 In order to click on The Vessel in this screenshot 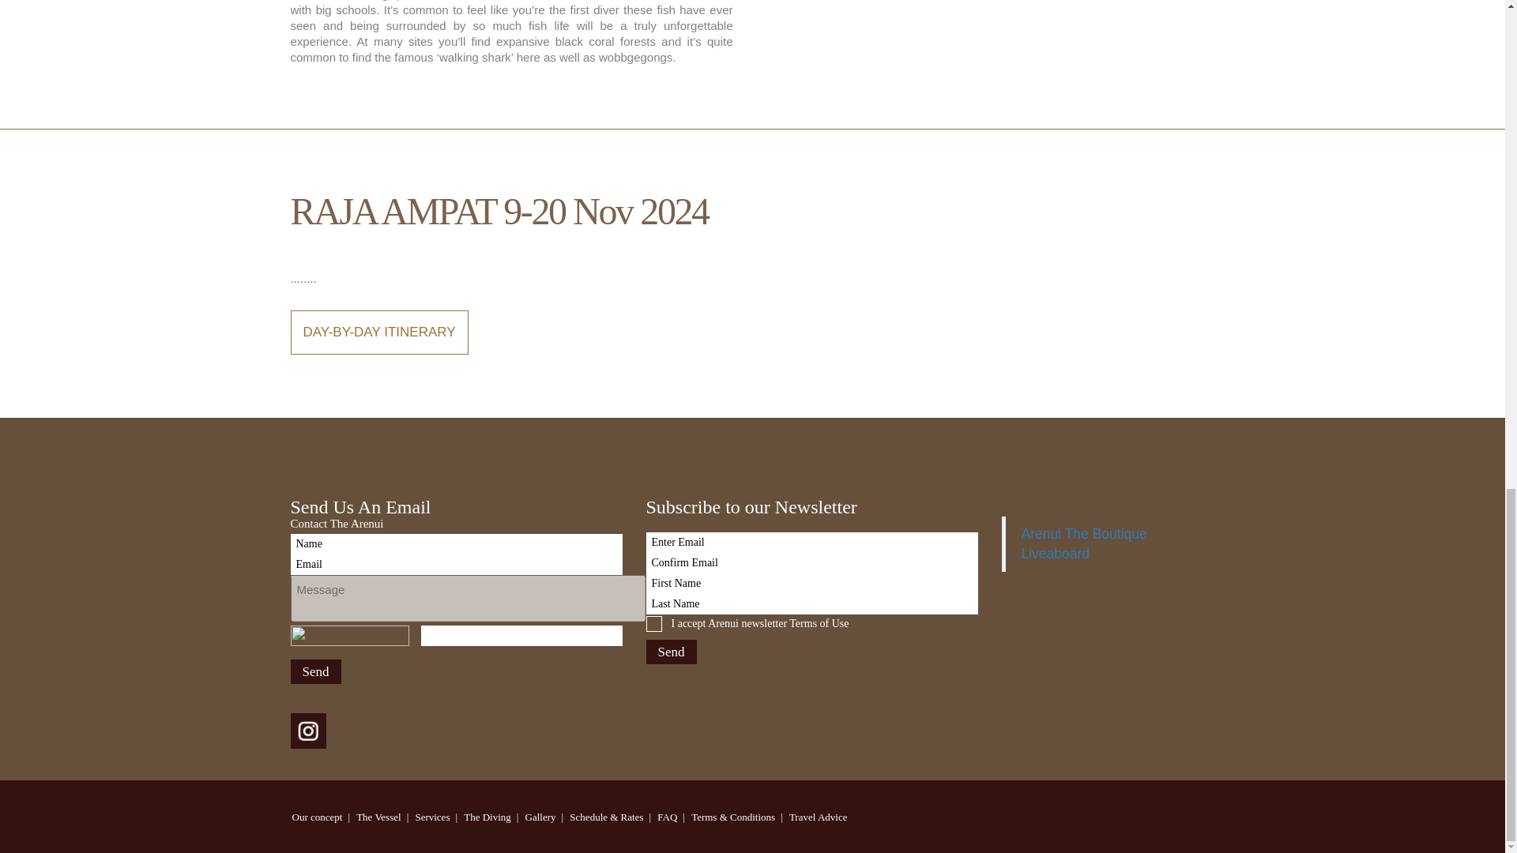, I will do `click(378, 817)`.